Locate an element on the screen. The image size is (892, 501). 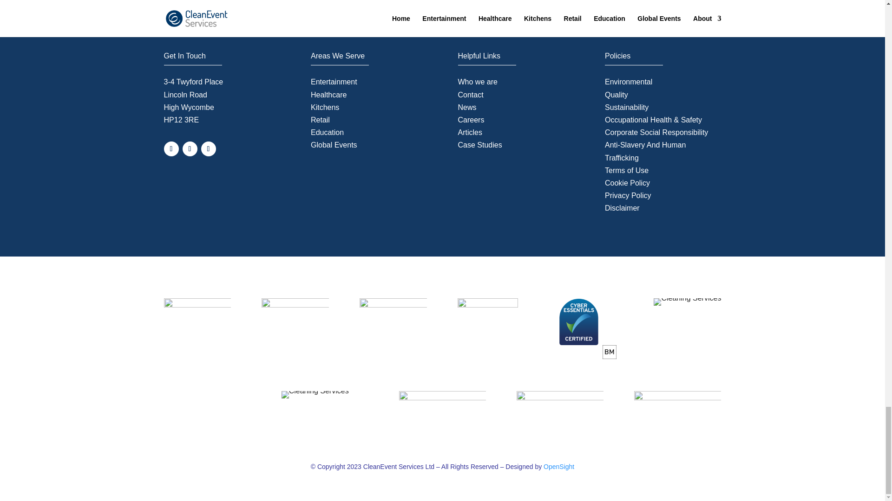
Entertainment is located at coordinates (334, 82).